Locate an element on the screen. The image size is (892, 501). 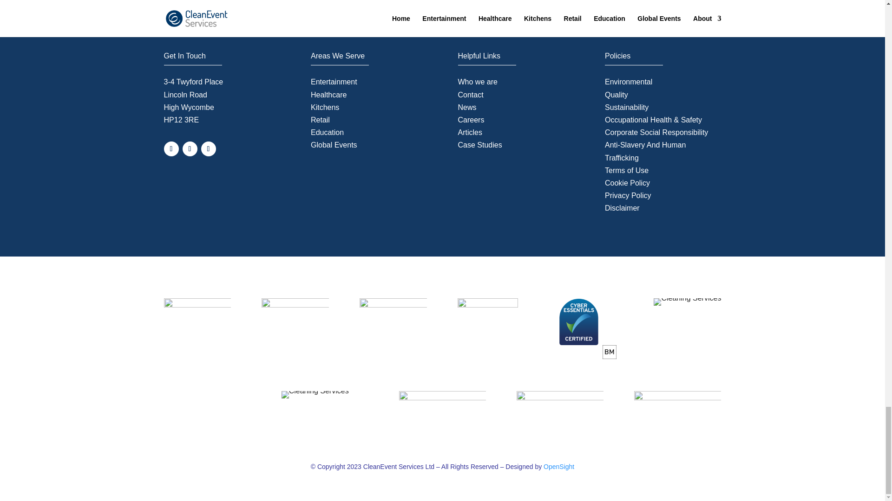
Entertainment is located at coordinates (334, 82).